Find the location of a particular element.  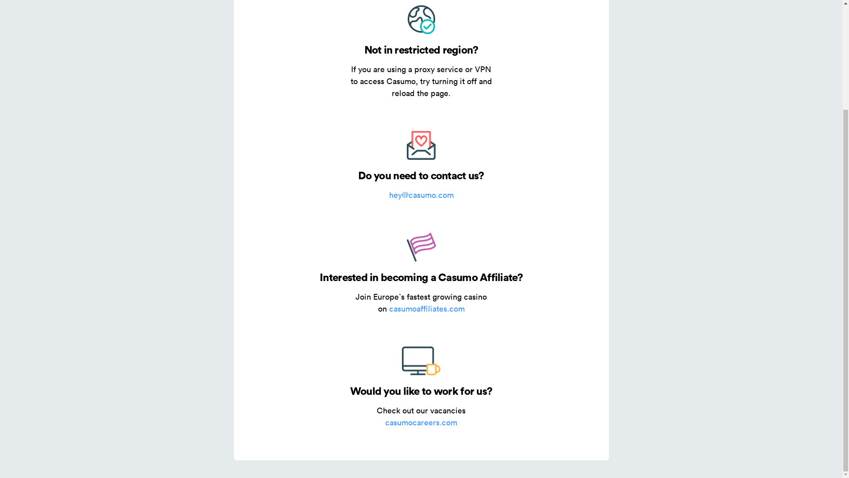

casumoaffiliates.com is located at coordinates (426, 308).